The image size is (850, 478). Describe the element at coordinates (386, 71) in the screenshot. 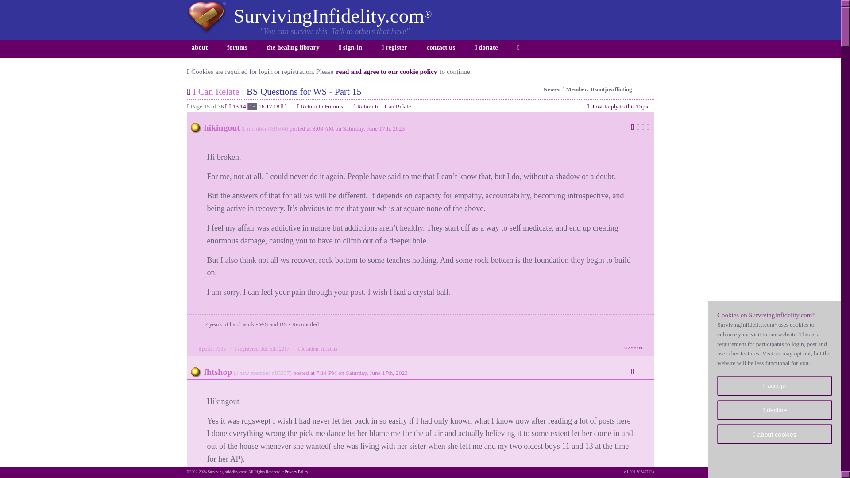

I see `read and agree to our cookie policy` at that location.